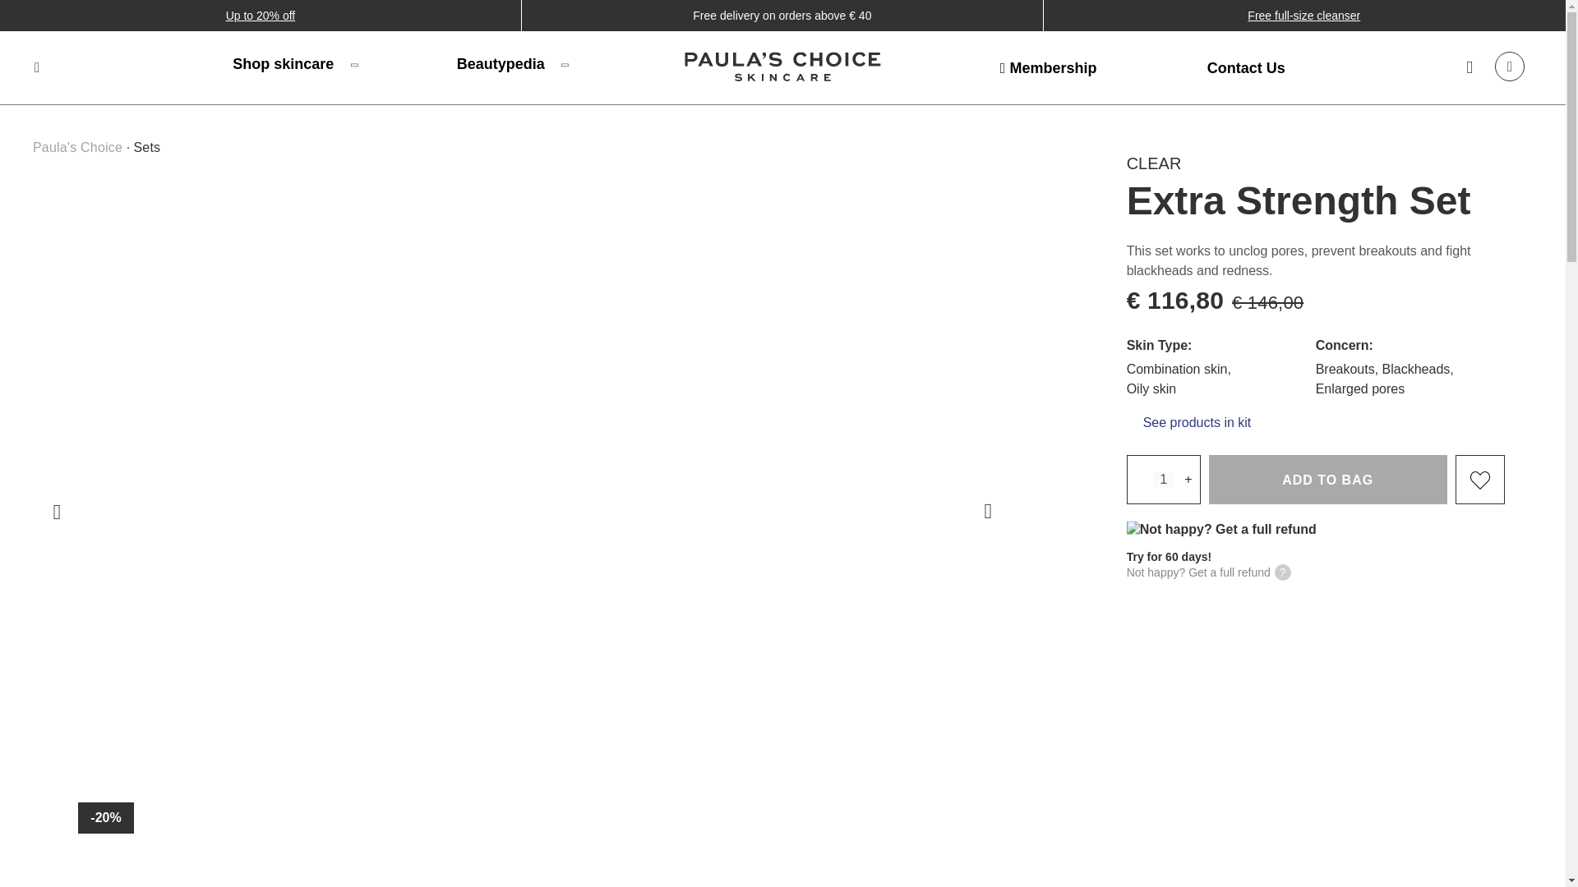 This screenshot has width=1578, height=887. I want to click on 1, so click(1164, 479).